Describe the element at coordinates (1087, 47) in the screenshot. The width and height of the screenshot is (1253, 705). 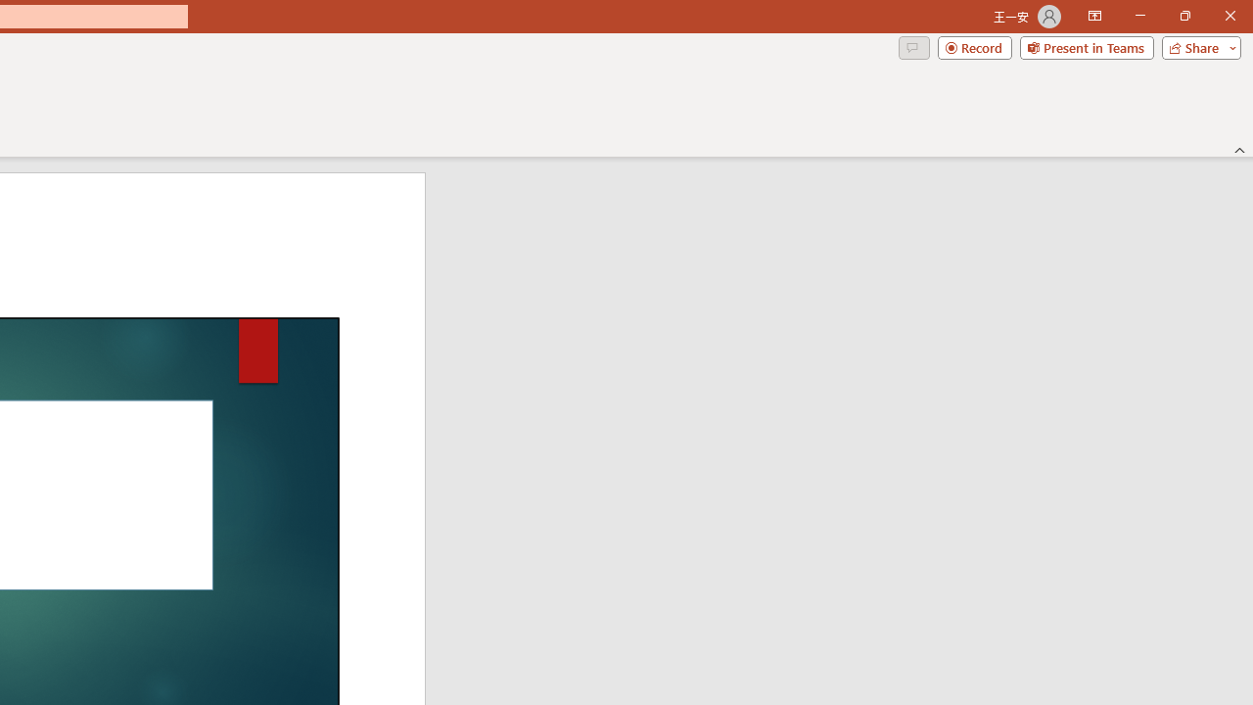
I see `Present in Teams` at that location.